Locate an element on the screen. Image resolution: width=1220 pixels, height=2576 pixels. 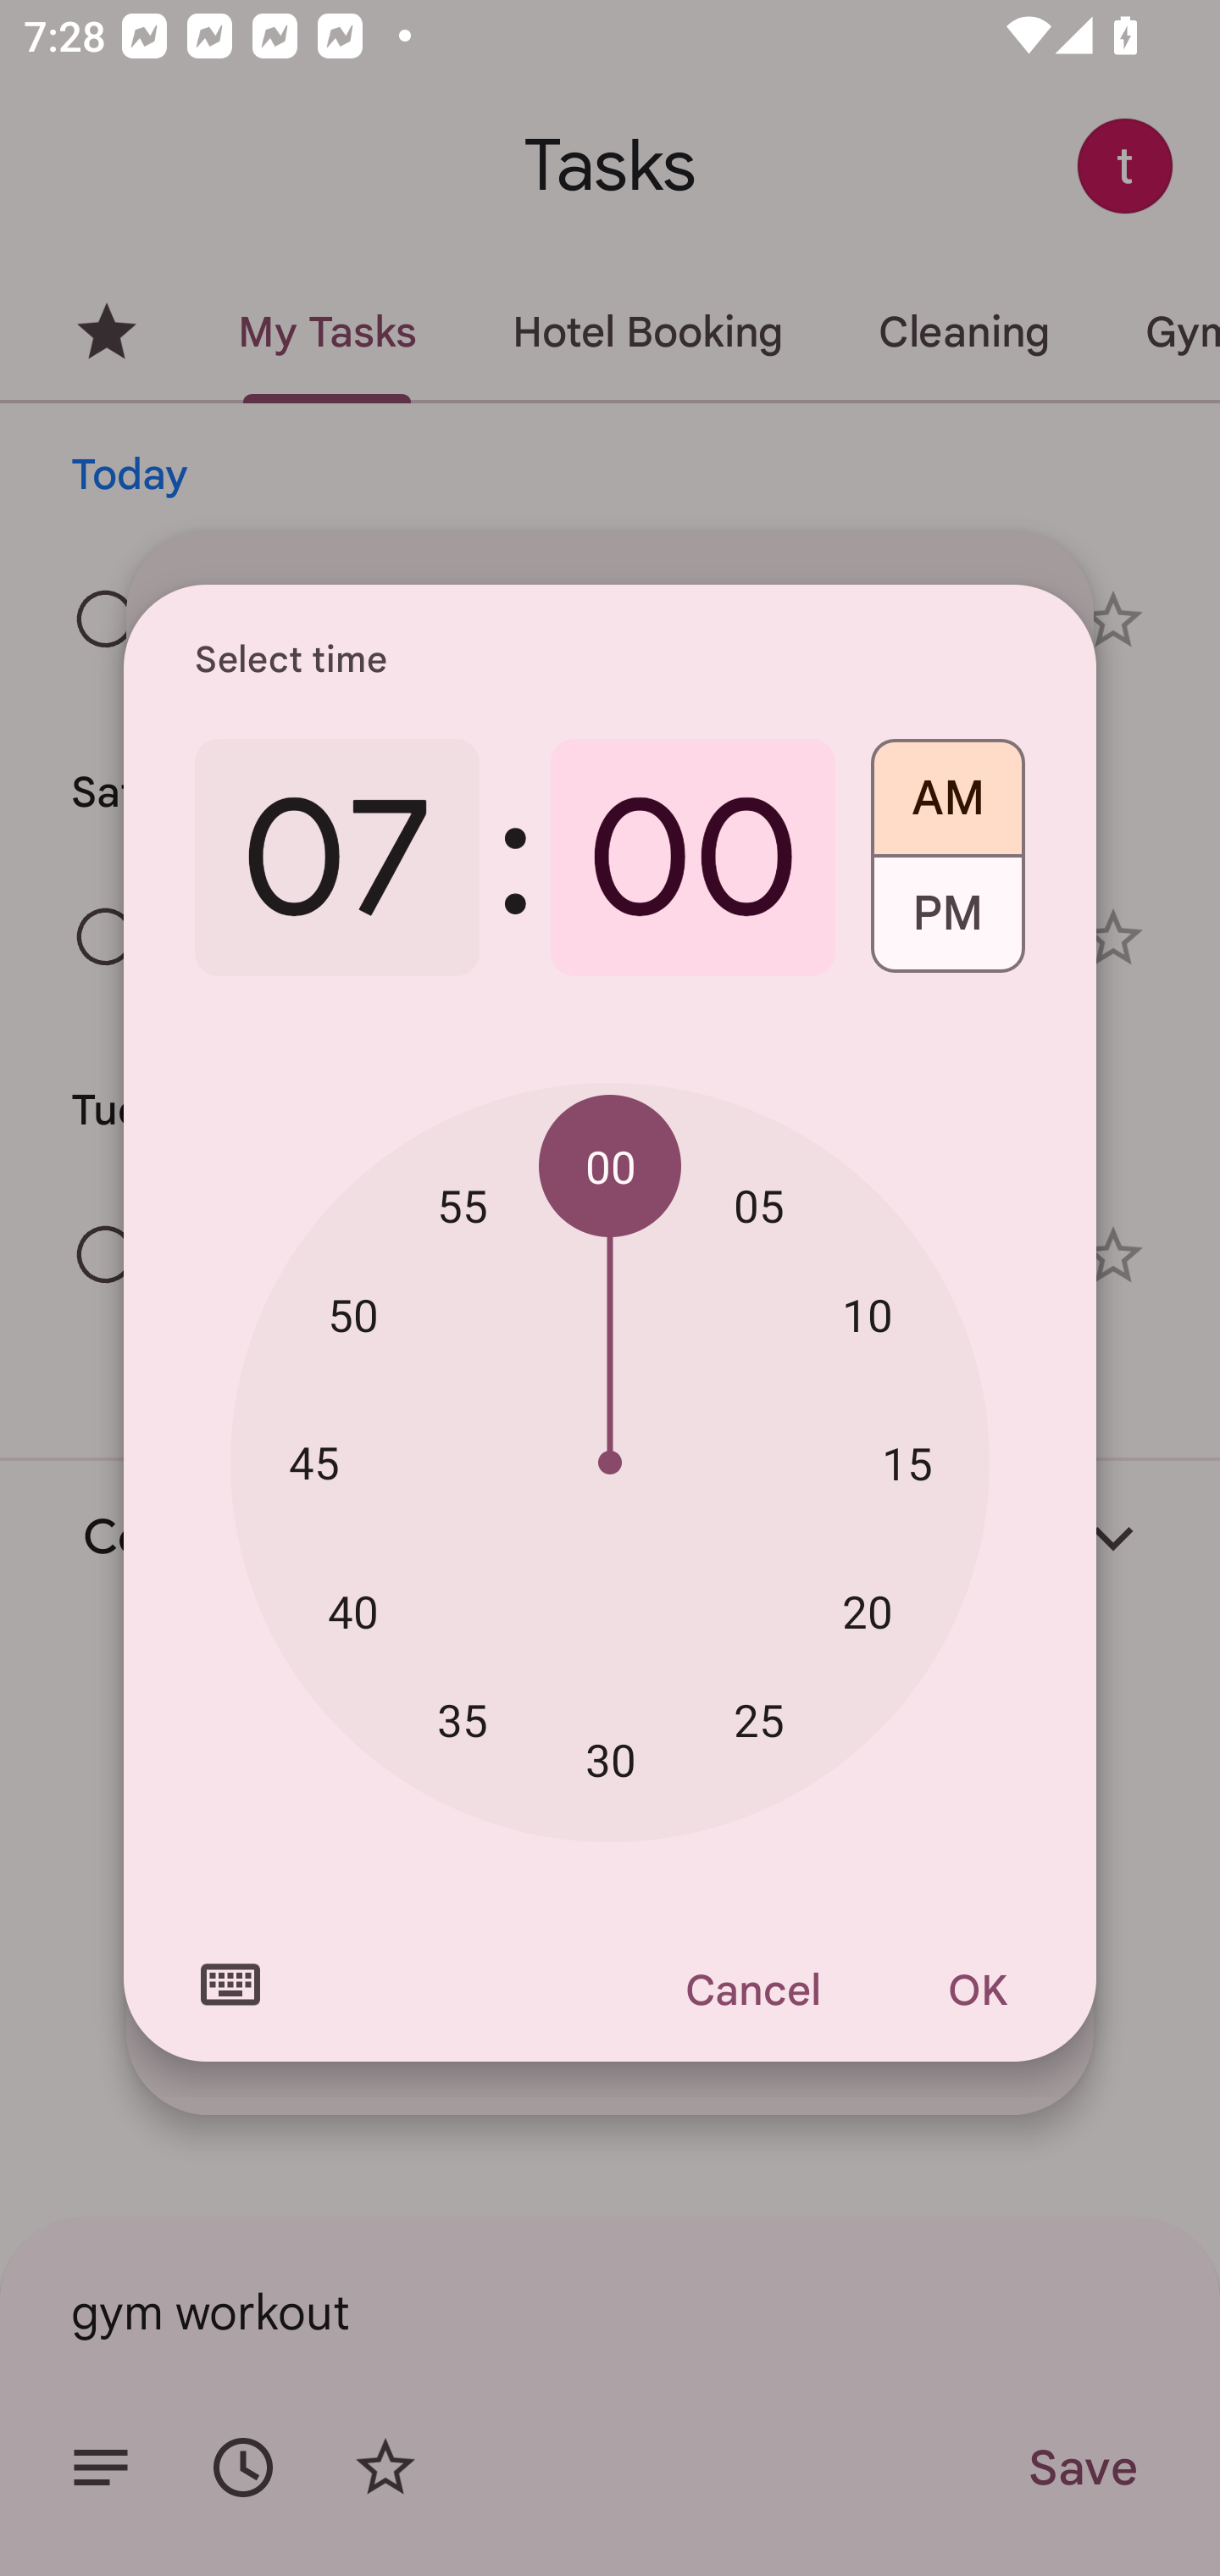
55 55 minutes is located at coordinates (463, 1205).